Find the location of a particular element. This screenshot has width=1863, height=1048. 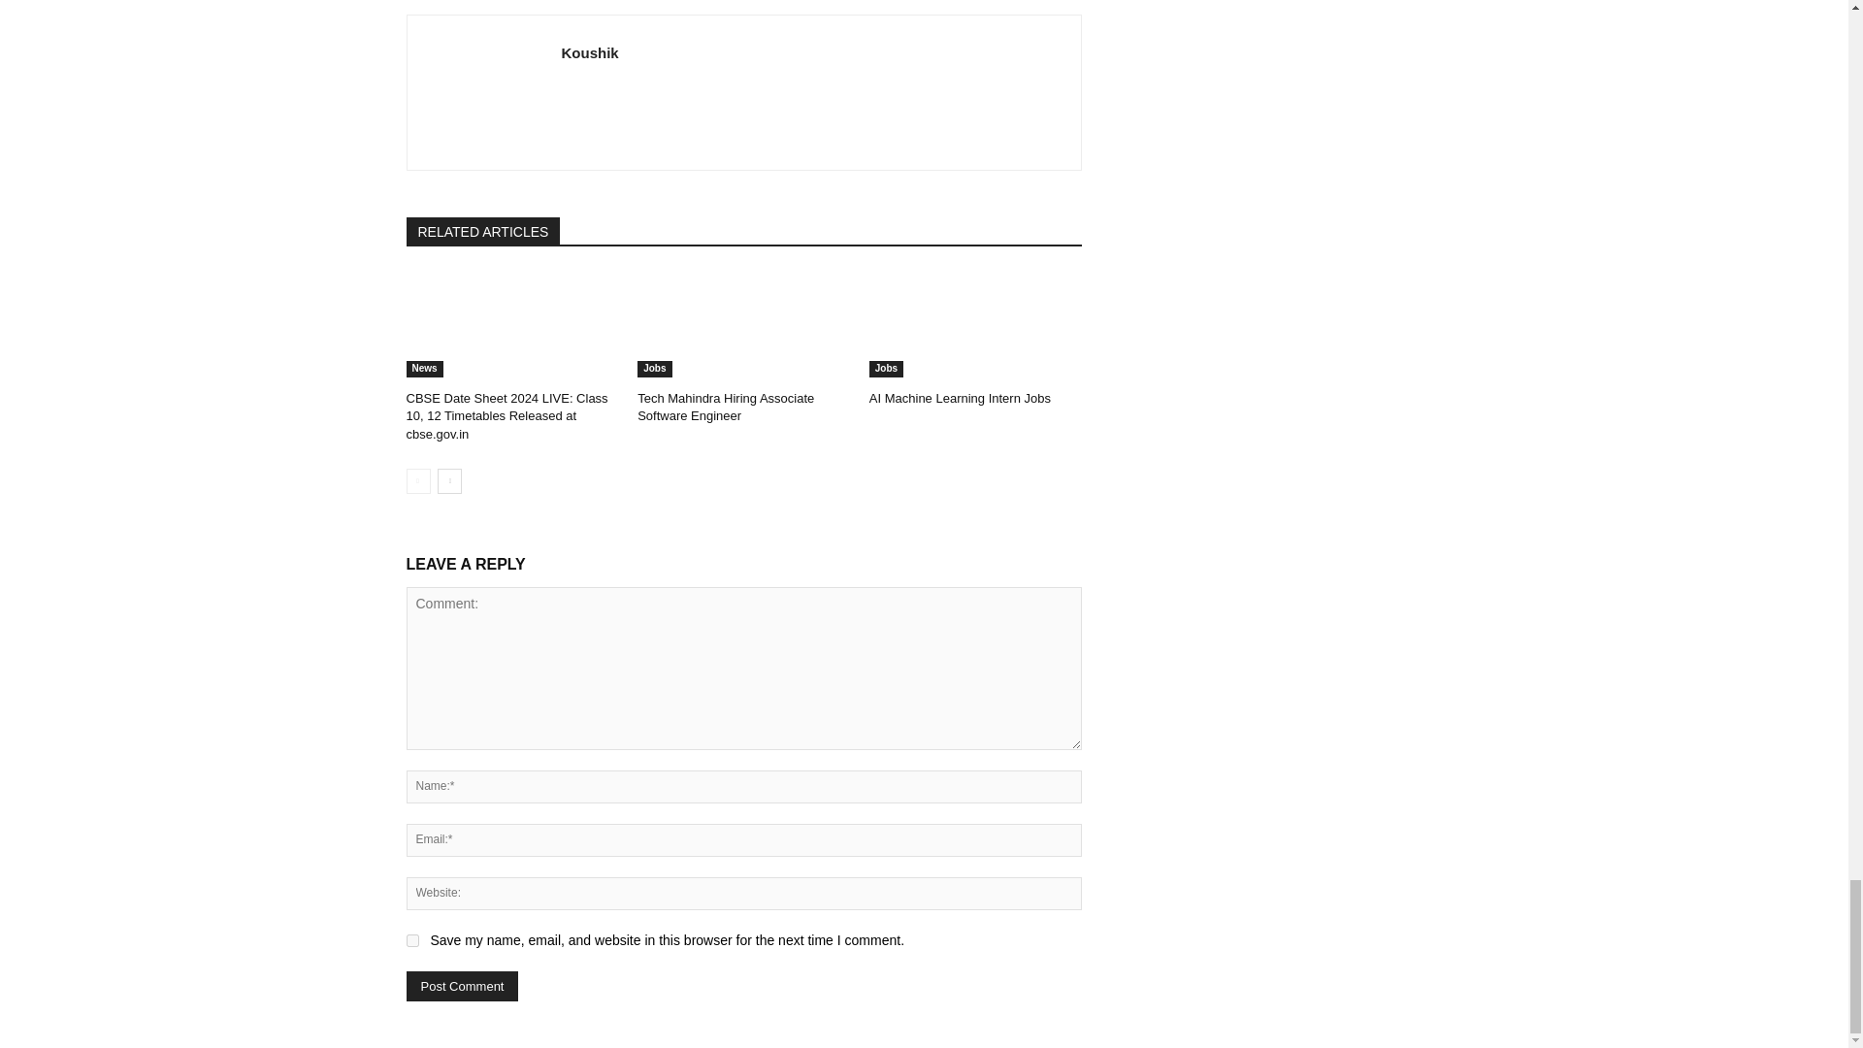

Post Comment is located at coordinates (462, 986).